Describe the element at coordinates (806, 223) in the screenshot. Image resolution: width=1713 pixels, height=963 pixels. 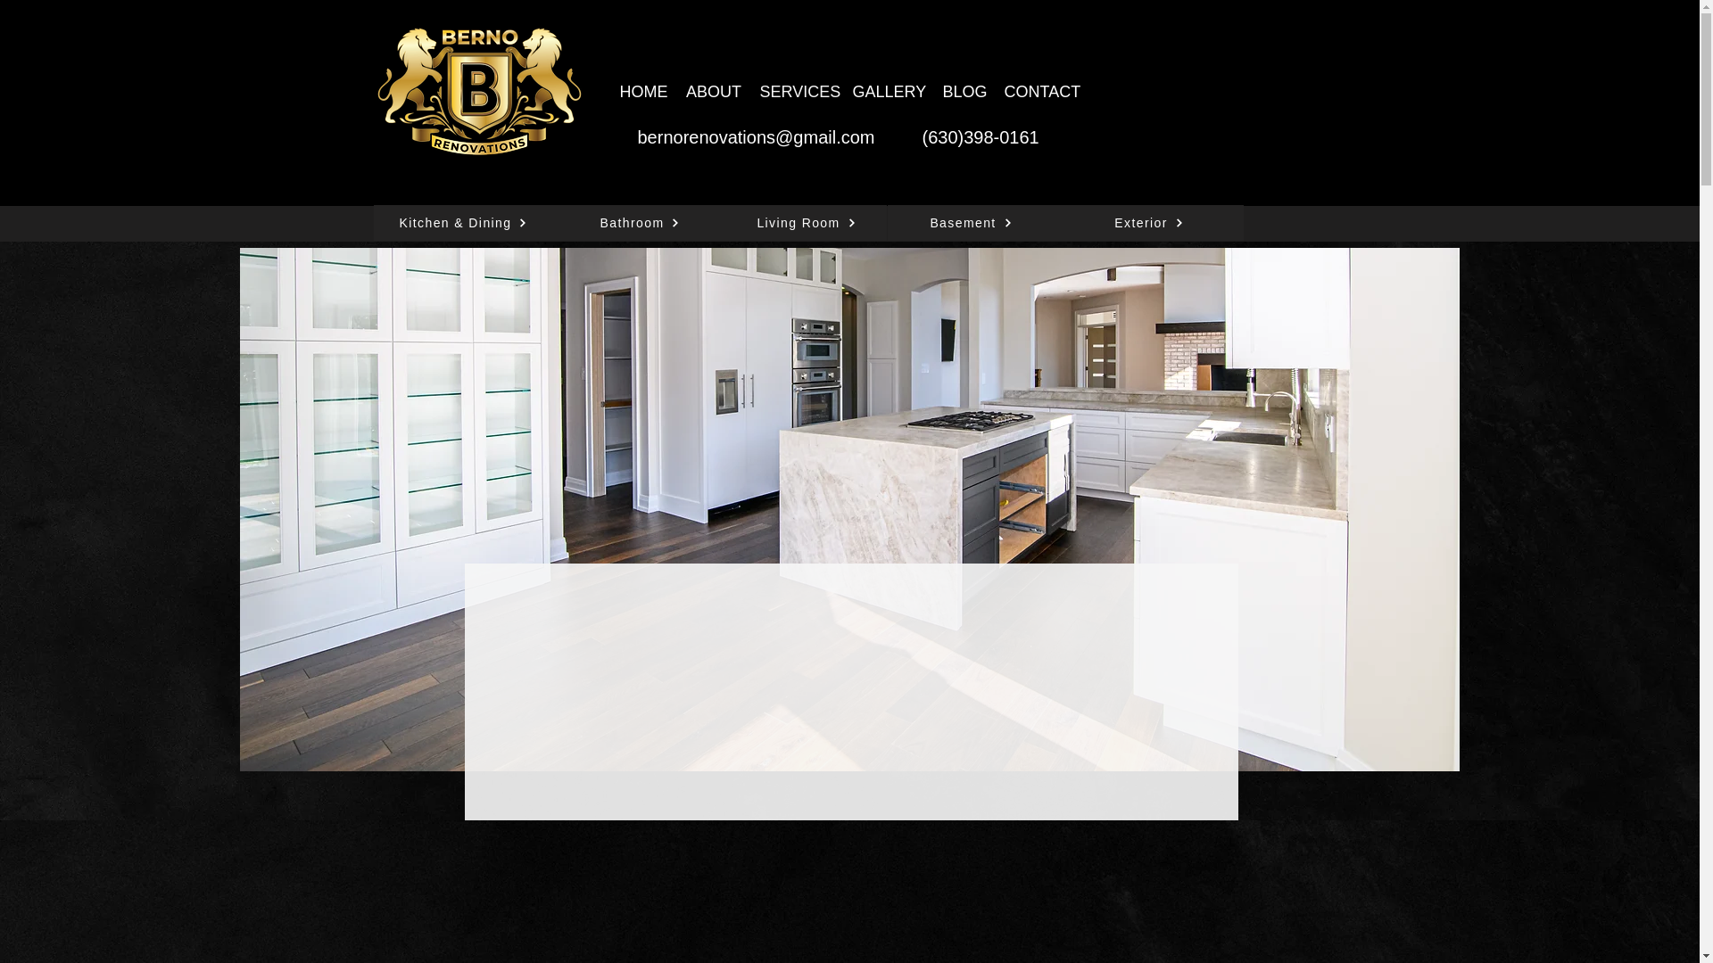
I see `Living Room` at that location.